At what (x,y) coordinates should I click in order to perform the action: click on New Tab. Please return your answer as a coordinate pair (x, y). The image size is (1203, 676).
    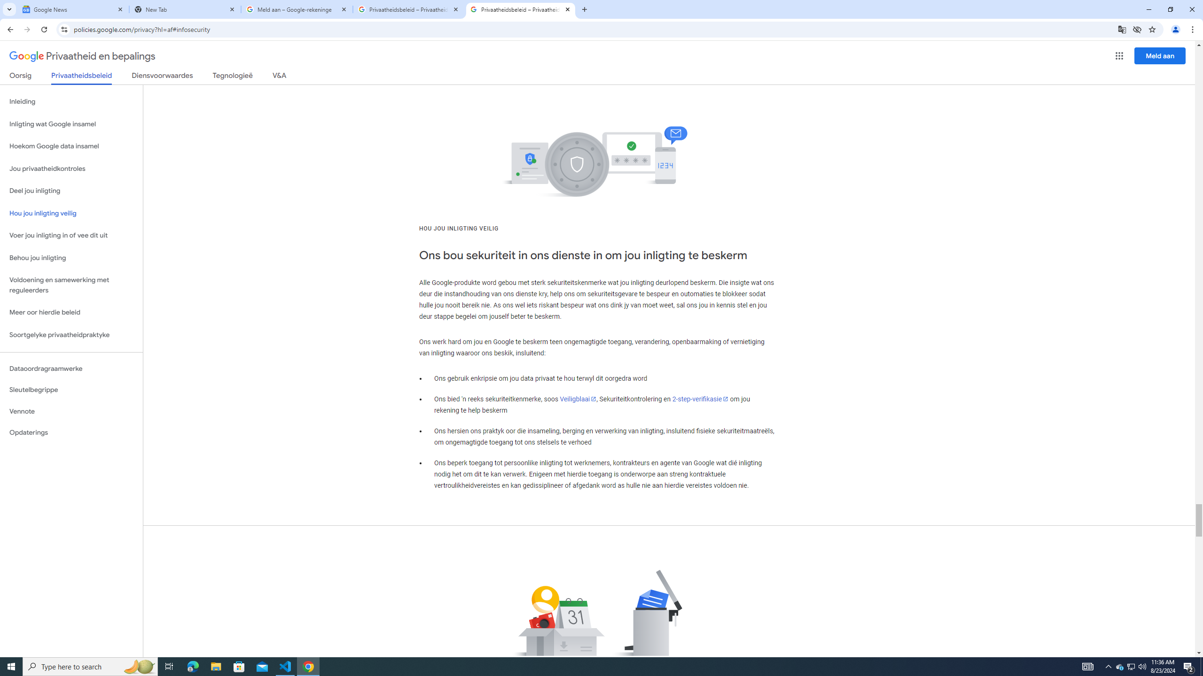
    Looking at the image, I should click on (185, 9).